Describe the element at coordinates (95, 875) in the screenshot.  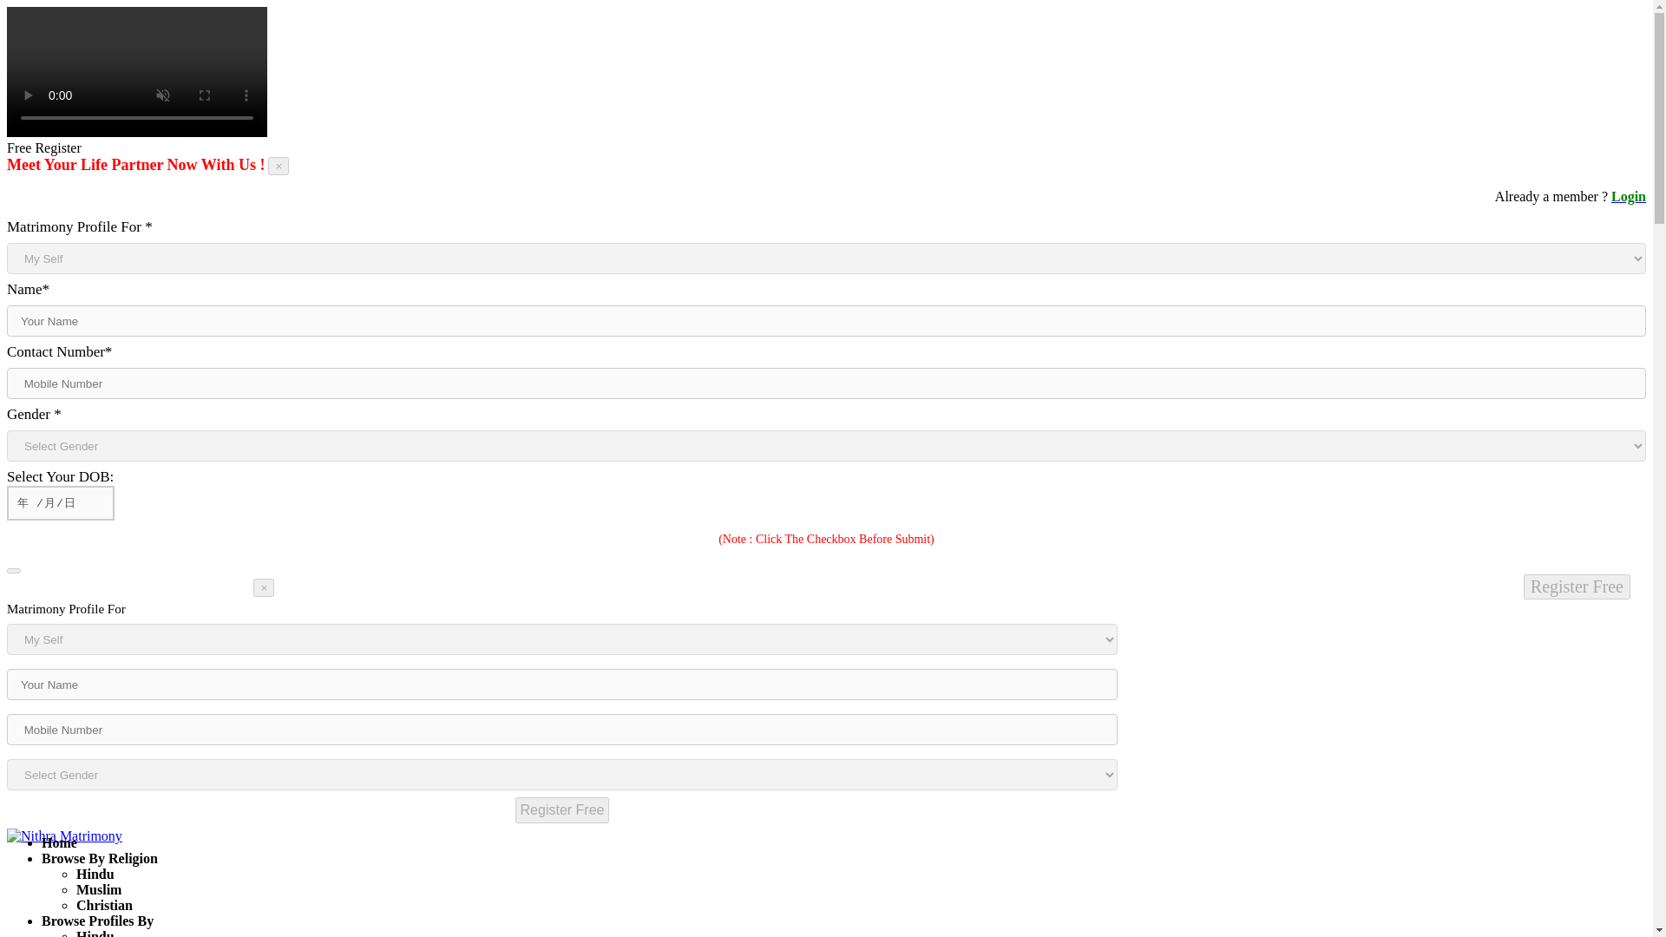
I see `Hindu` at that location.